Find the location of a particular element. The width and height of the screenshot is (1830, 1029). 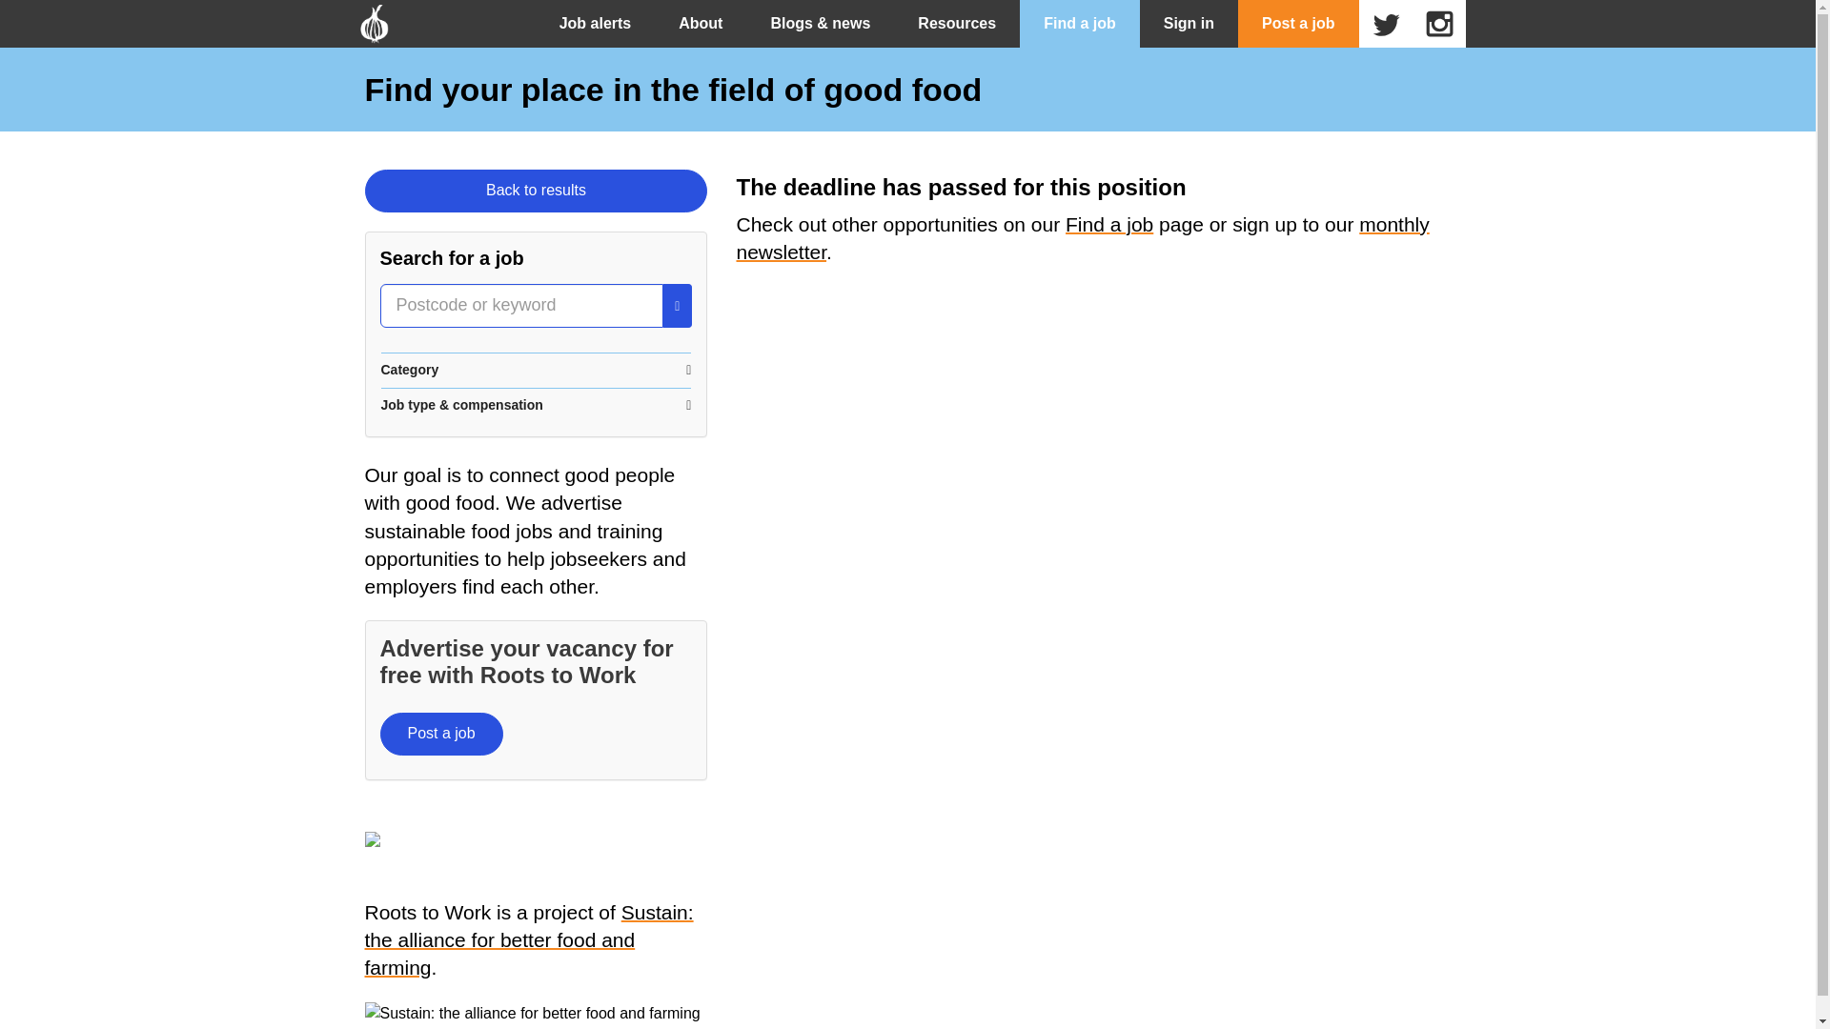

Post a job is located at coordinates (1298, 23).